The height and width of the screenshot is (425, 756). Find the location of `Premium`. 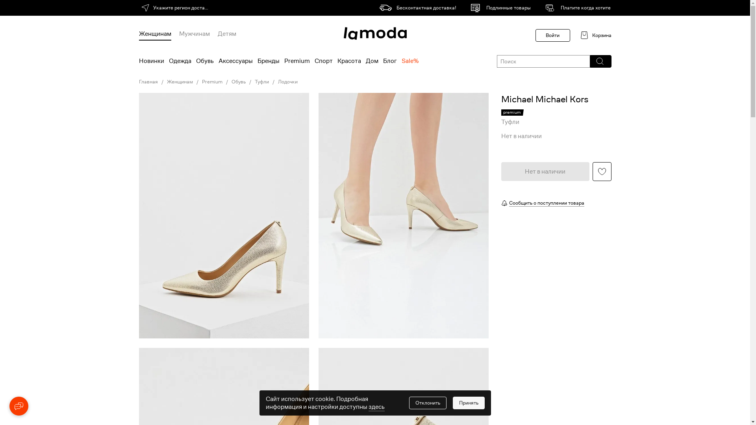

Premium is located at coordinates (297, 61).